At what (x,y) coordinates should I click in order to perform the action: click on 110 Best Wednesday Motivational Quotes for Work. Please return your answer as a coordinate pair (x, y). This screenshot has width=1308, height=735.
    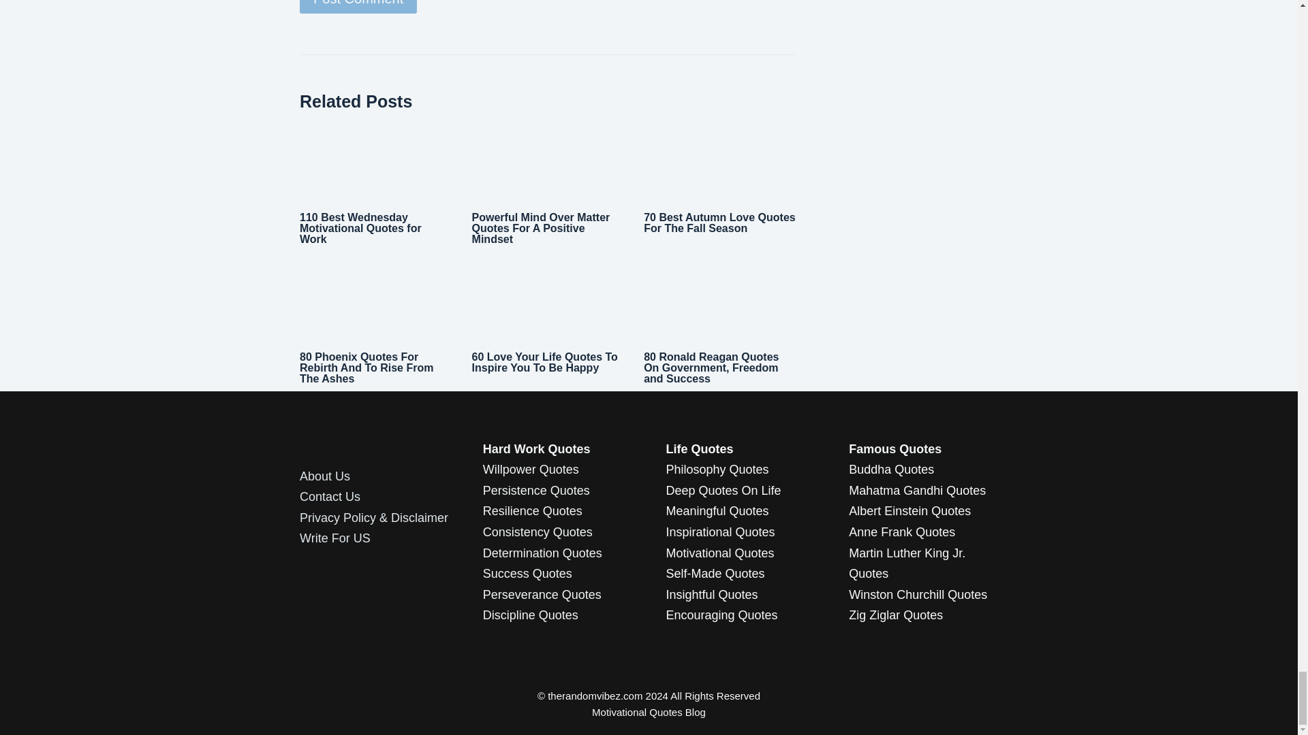
    Looking at the image, I should click on (360, 228).